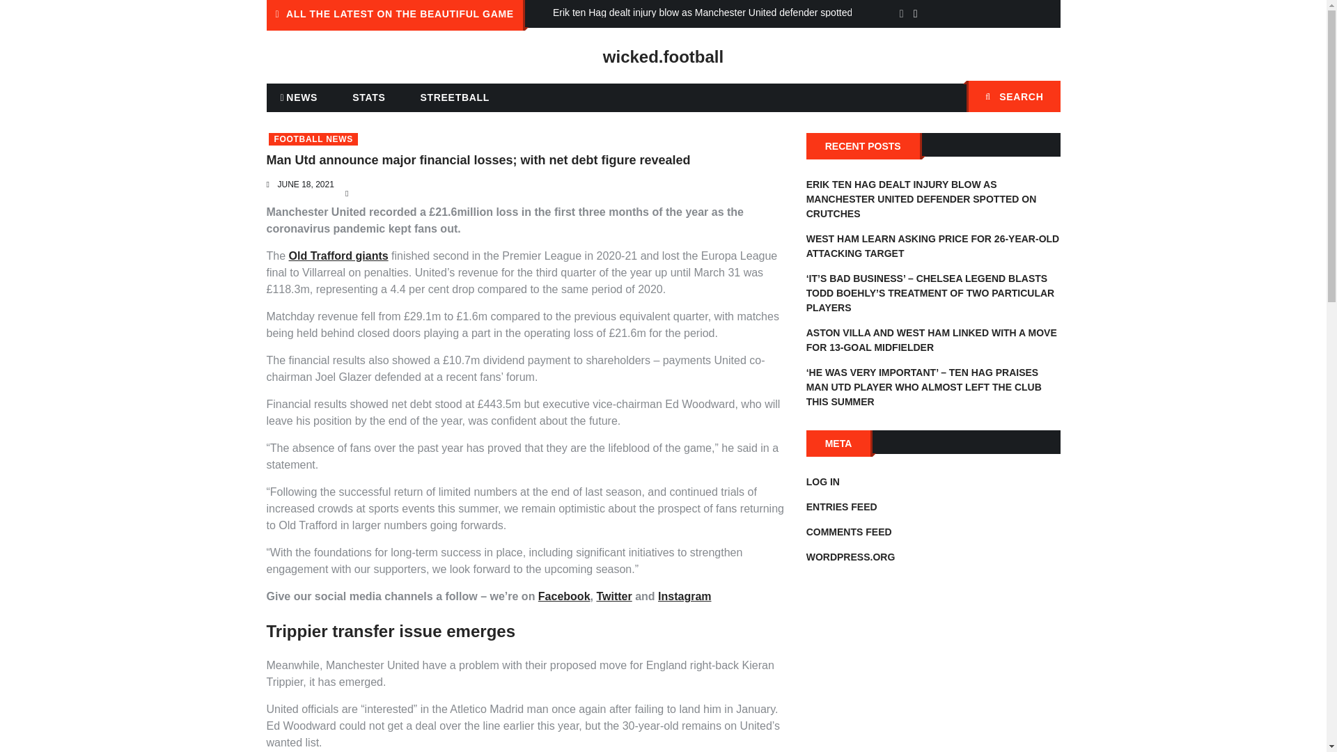  I want to click on SEARCH, so click(1013, 96).